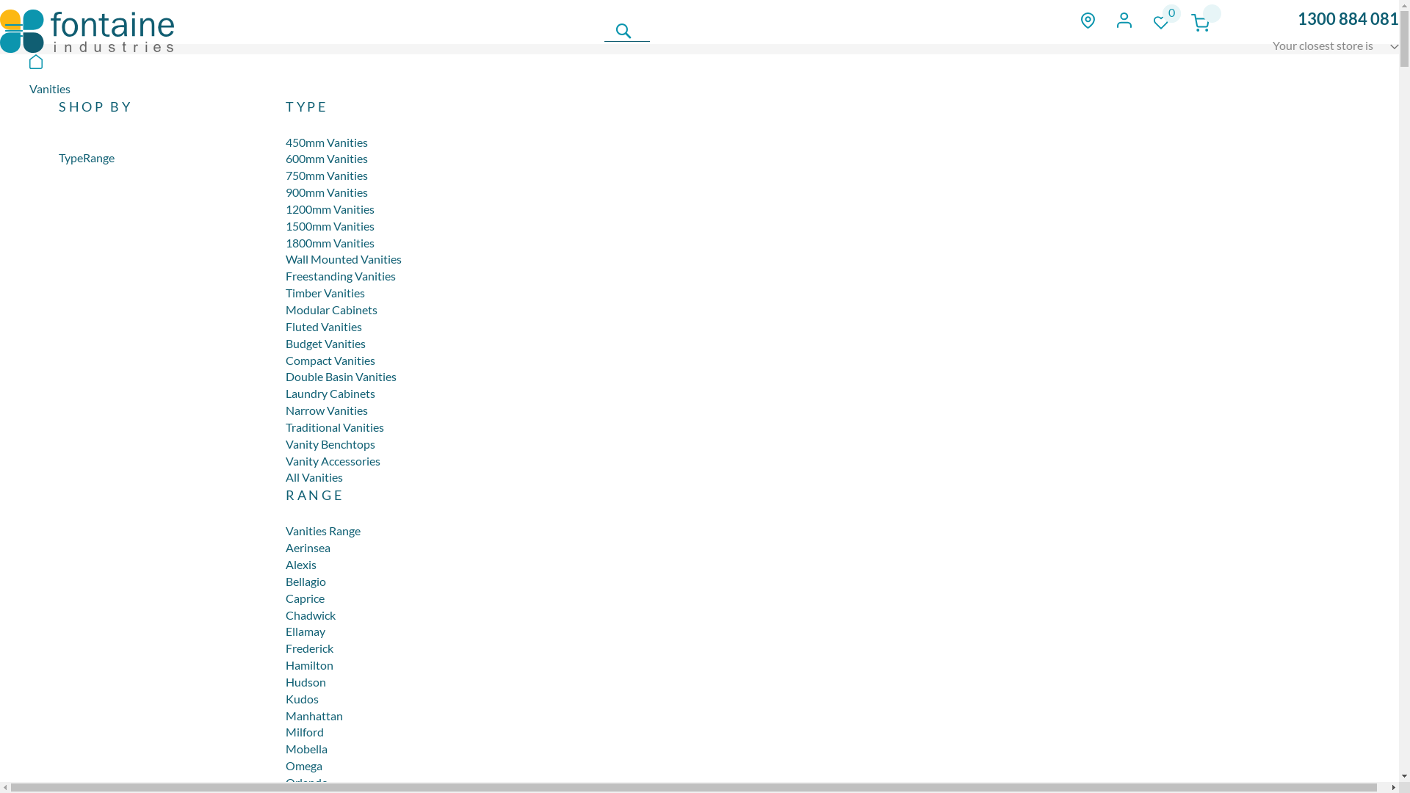 This screenshot has height=793, width=1410. Describe the element at coordinates (330, 209) in the screenshot. I see `1200mm Vanities` at that location.